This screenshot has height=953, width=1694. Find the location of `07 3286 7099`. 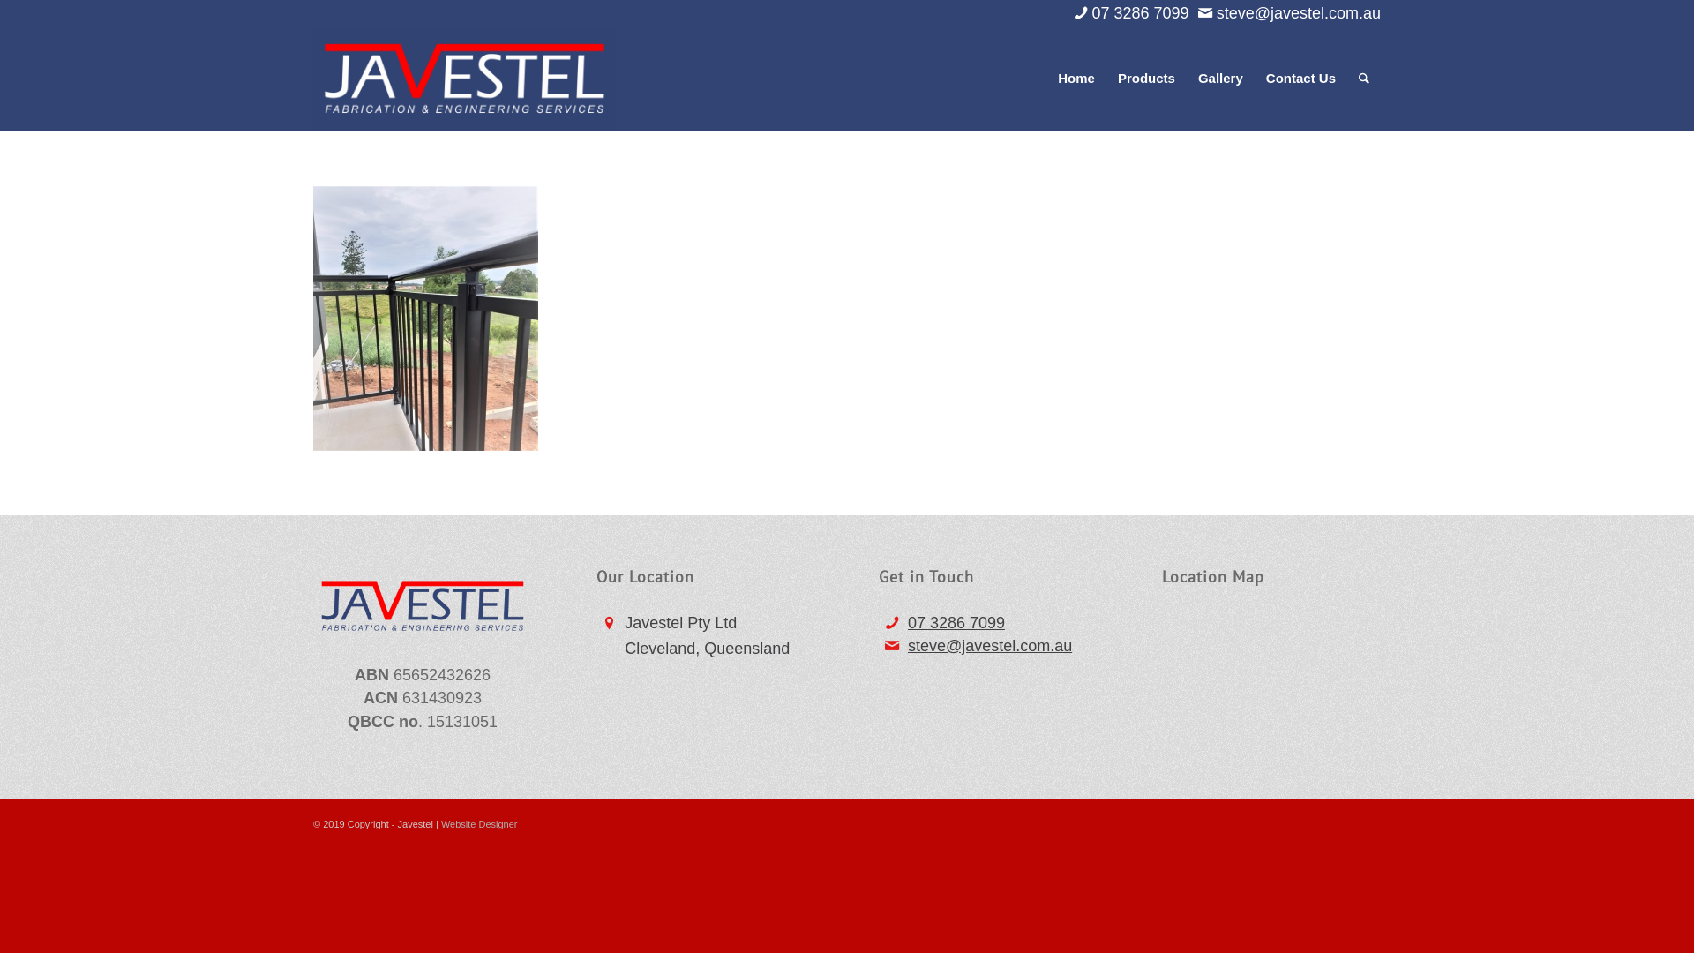

07 3286 7099 is located at coordinates (1142, 13).